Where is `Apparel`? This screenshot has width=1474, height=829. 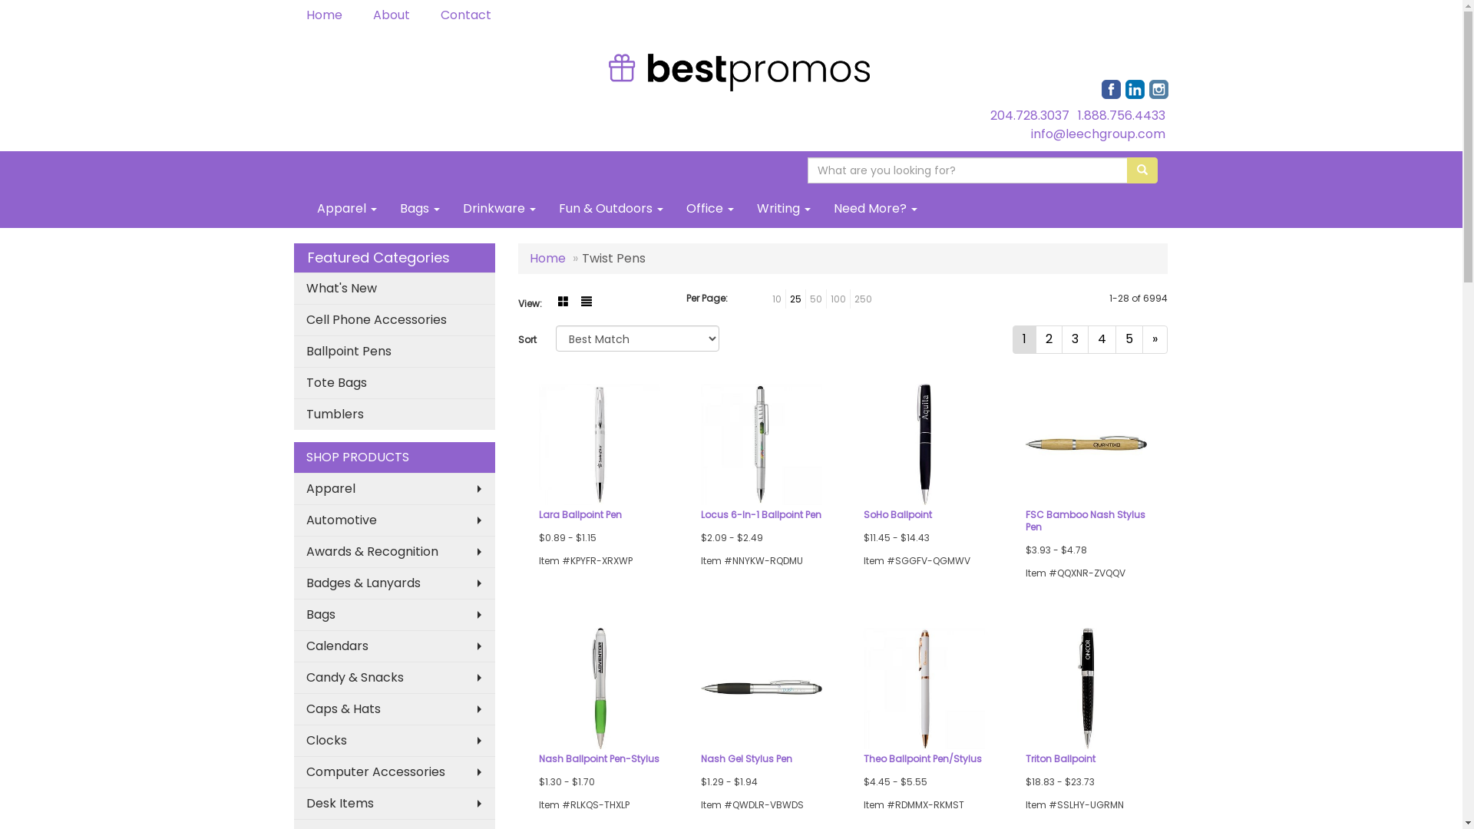
Apparel is located at coordinates (347, 209).